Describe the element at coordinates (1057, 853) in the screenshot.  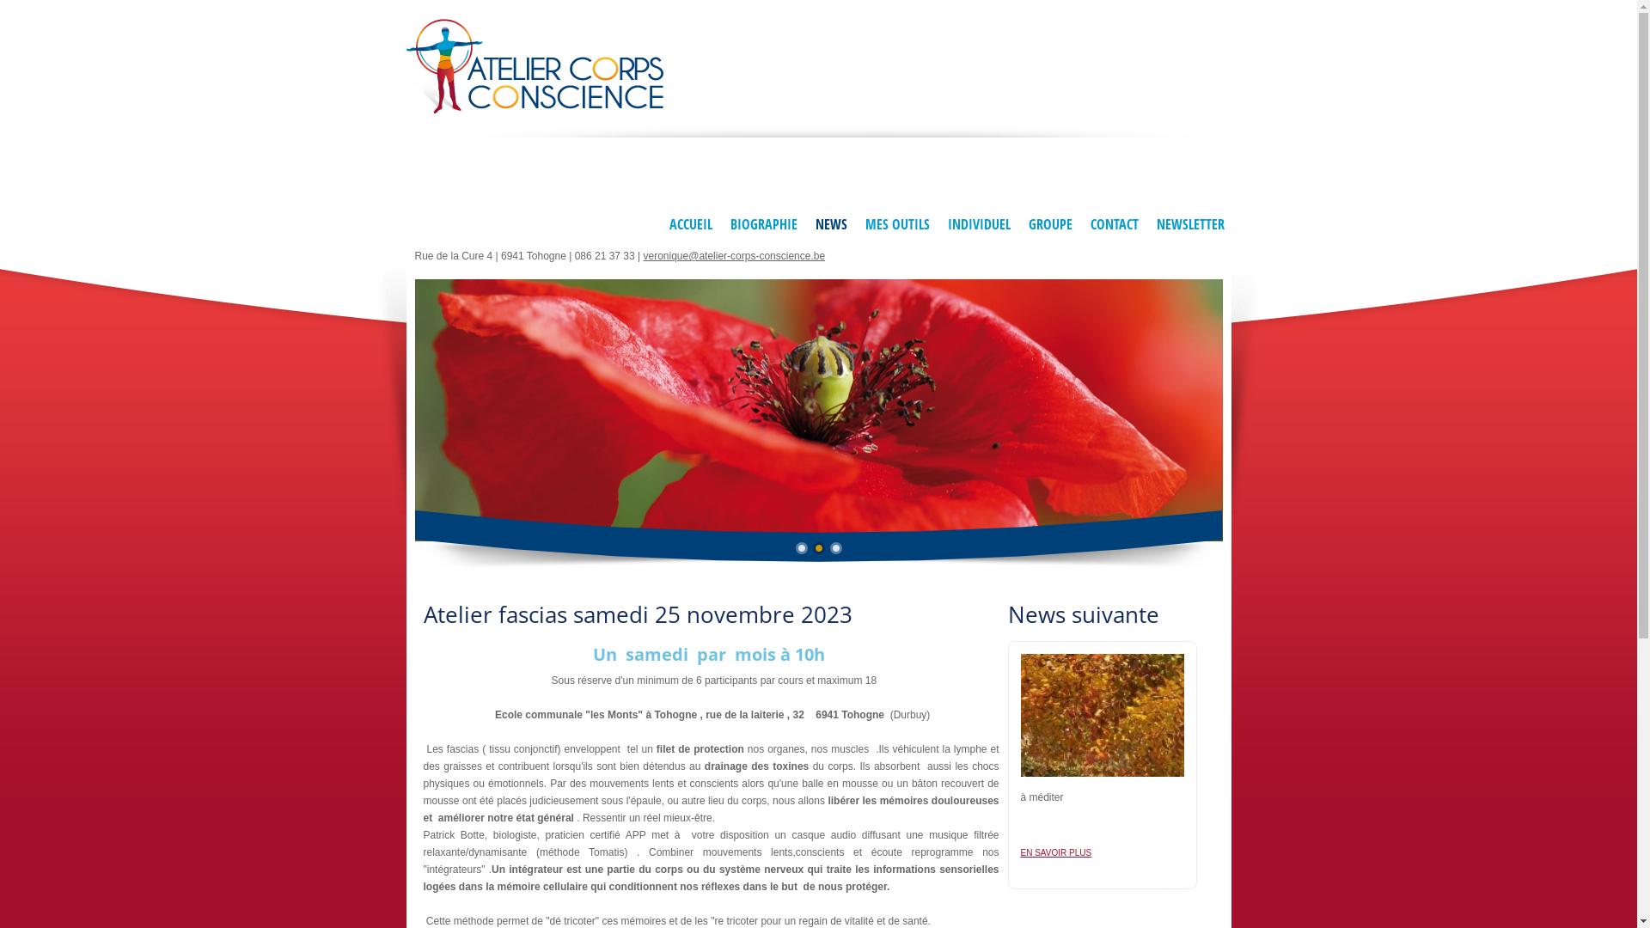
I see `EN SAVOIR PLUS` at that location.